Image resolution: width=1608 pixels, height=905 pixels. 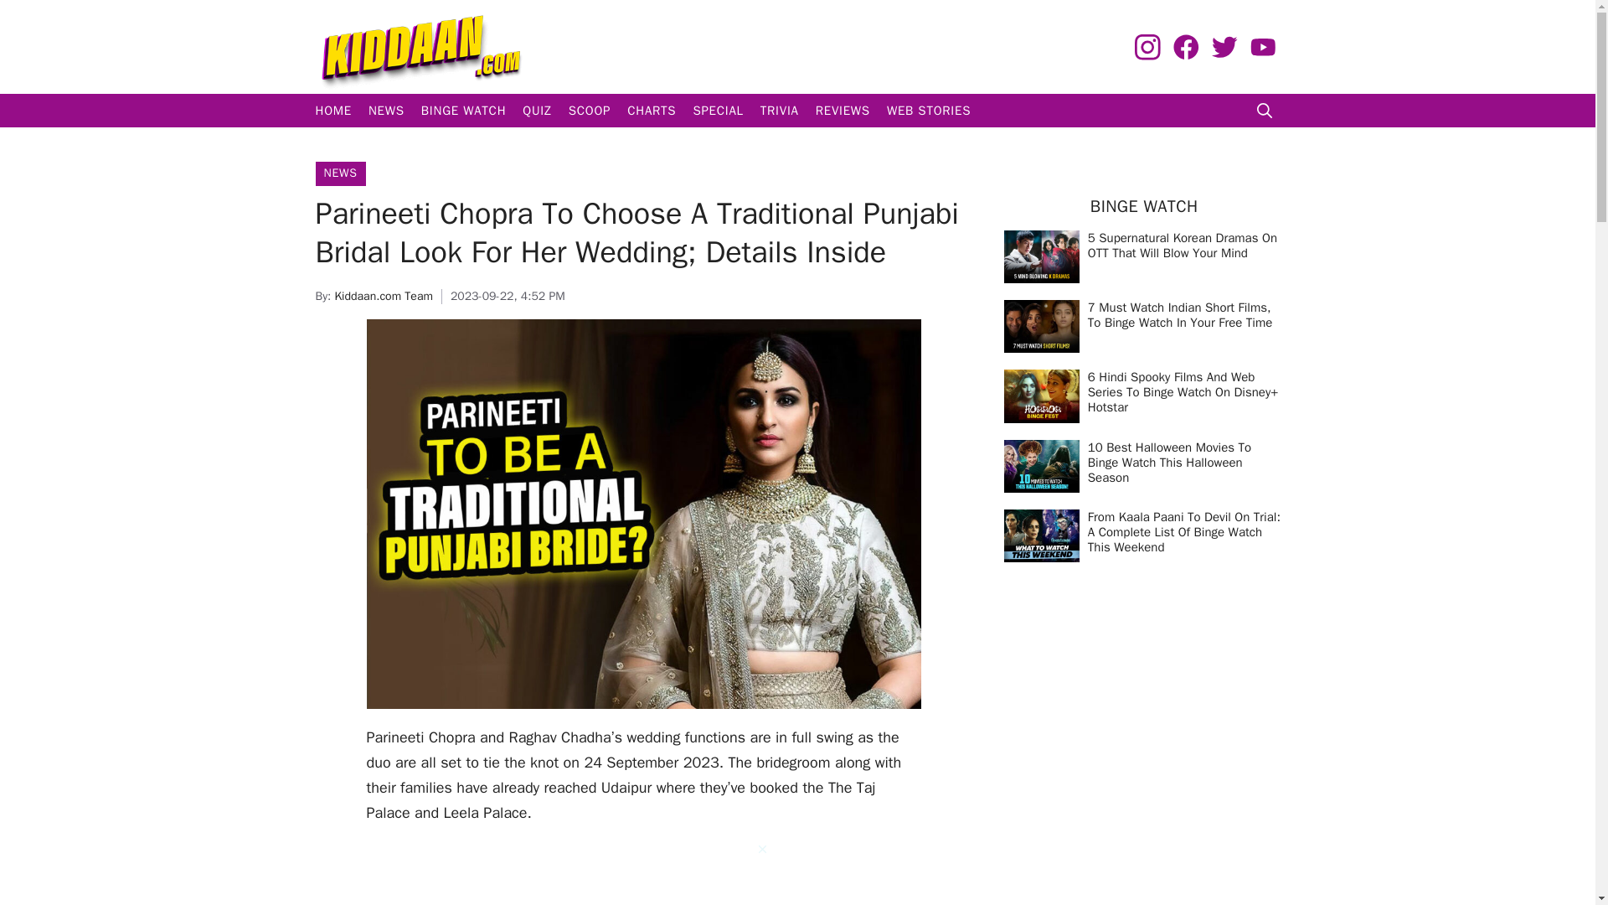 What do you see at coordinates (652, 111) in the screenshot?
I see `CHARTS` at bounding box center [652, 111].